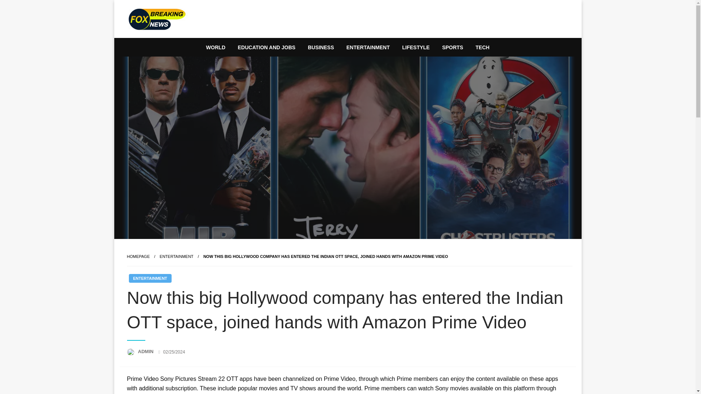 This screenshot has width=701, height=394. I want to click on HOMEPAGE, so click(138, 256).